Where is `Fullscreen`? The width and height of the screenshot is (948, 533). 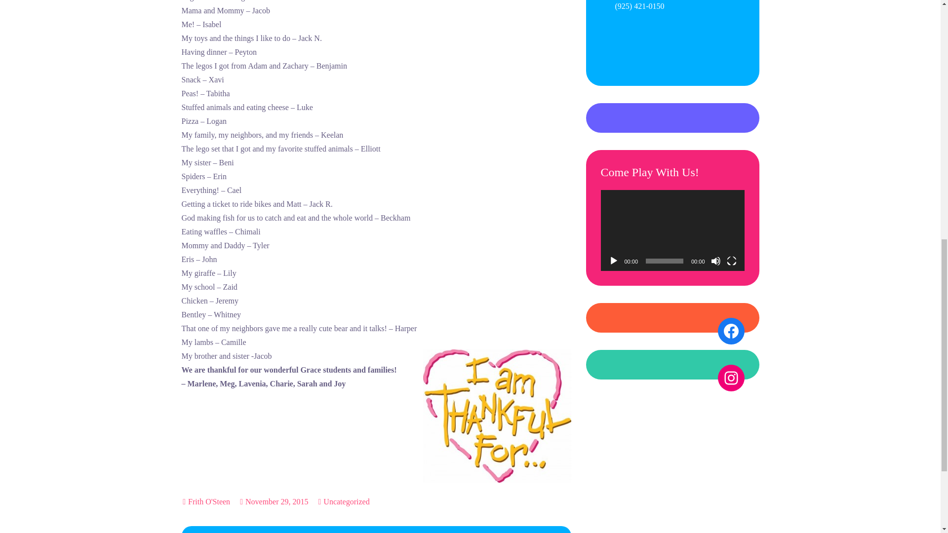 Fullscreen is located at coordinates (732, 261).